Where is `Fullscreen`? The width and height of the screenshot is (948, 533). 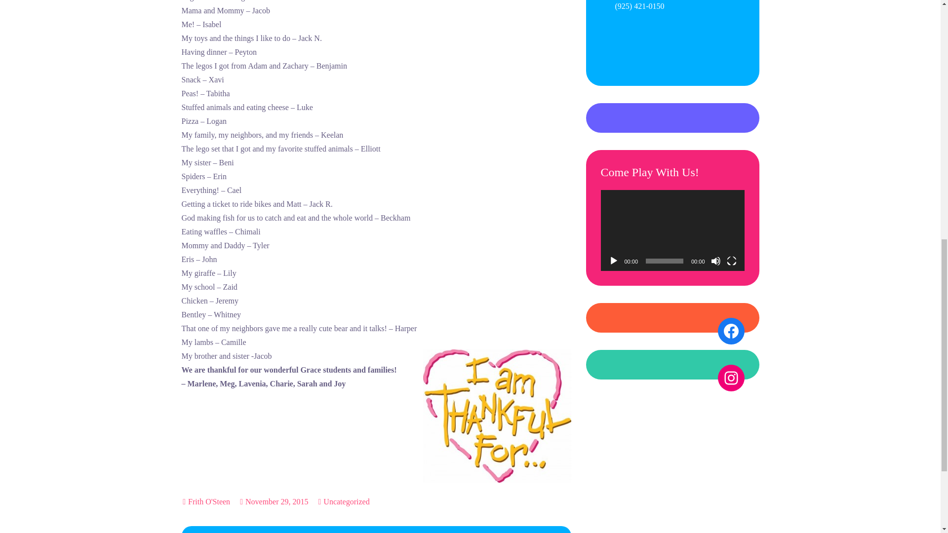 Fullscreen is located at coordinates (732, 261).